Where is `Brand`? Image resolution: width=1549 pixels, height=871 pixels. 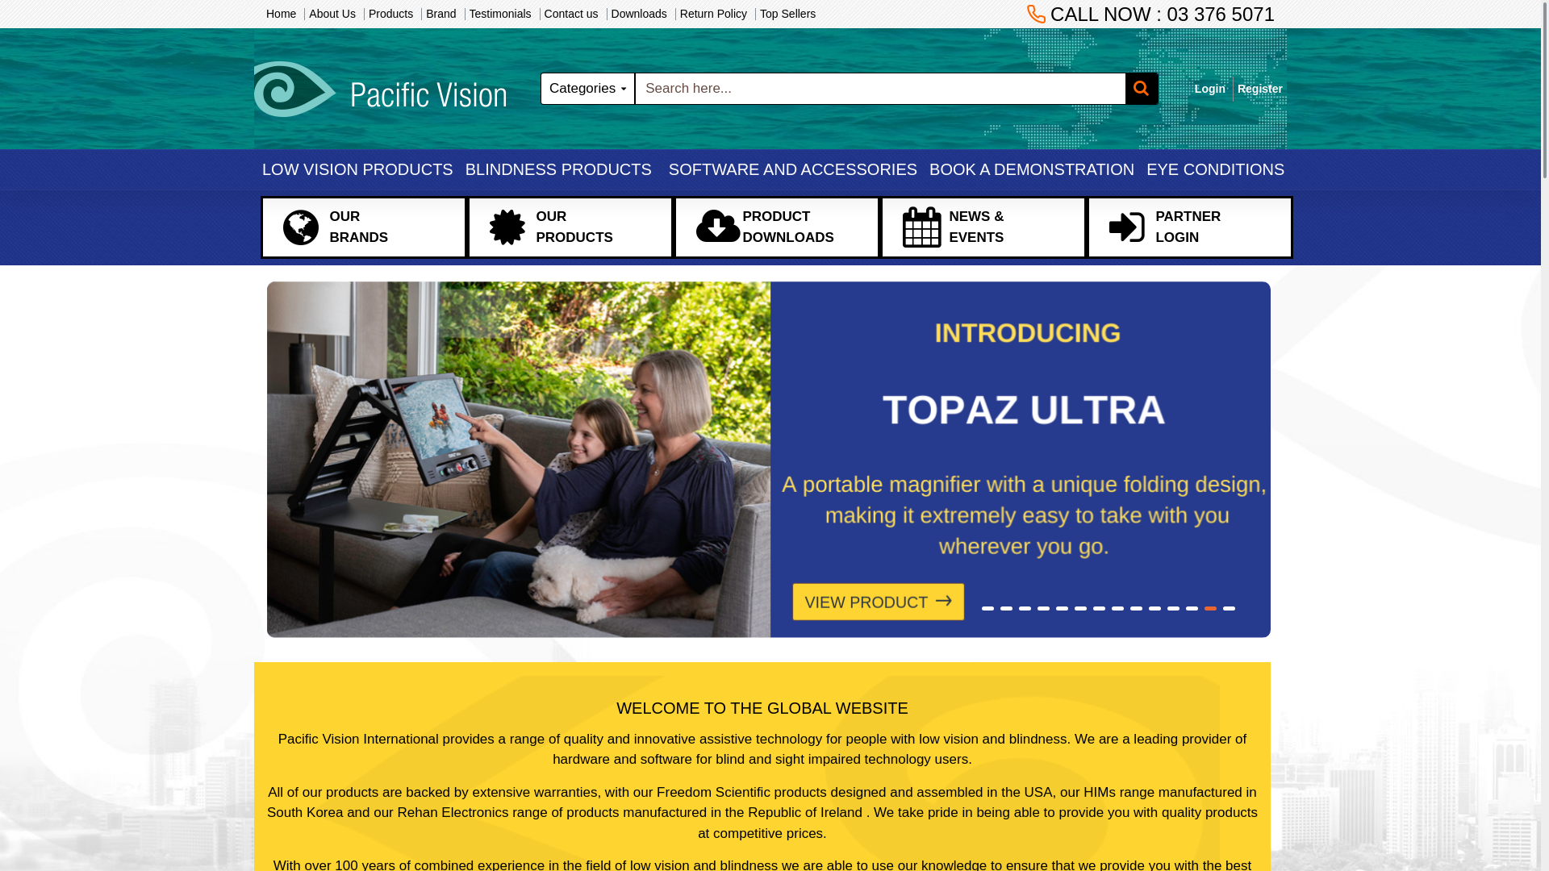 Brand is located at coordinates (440, 15).